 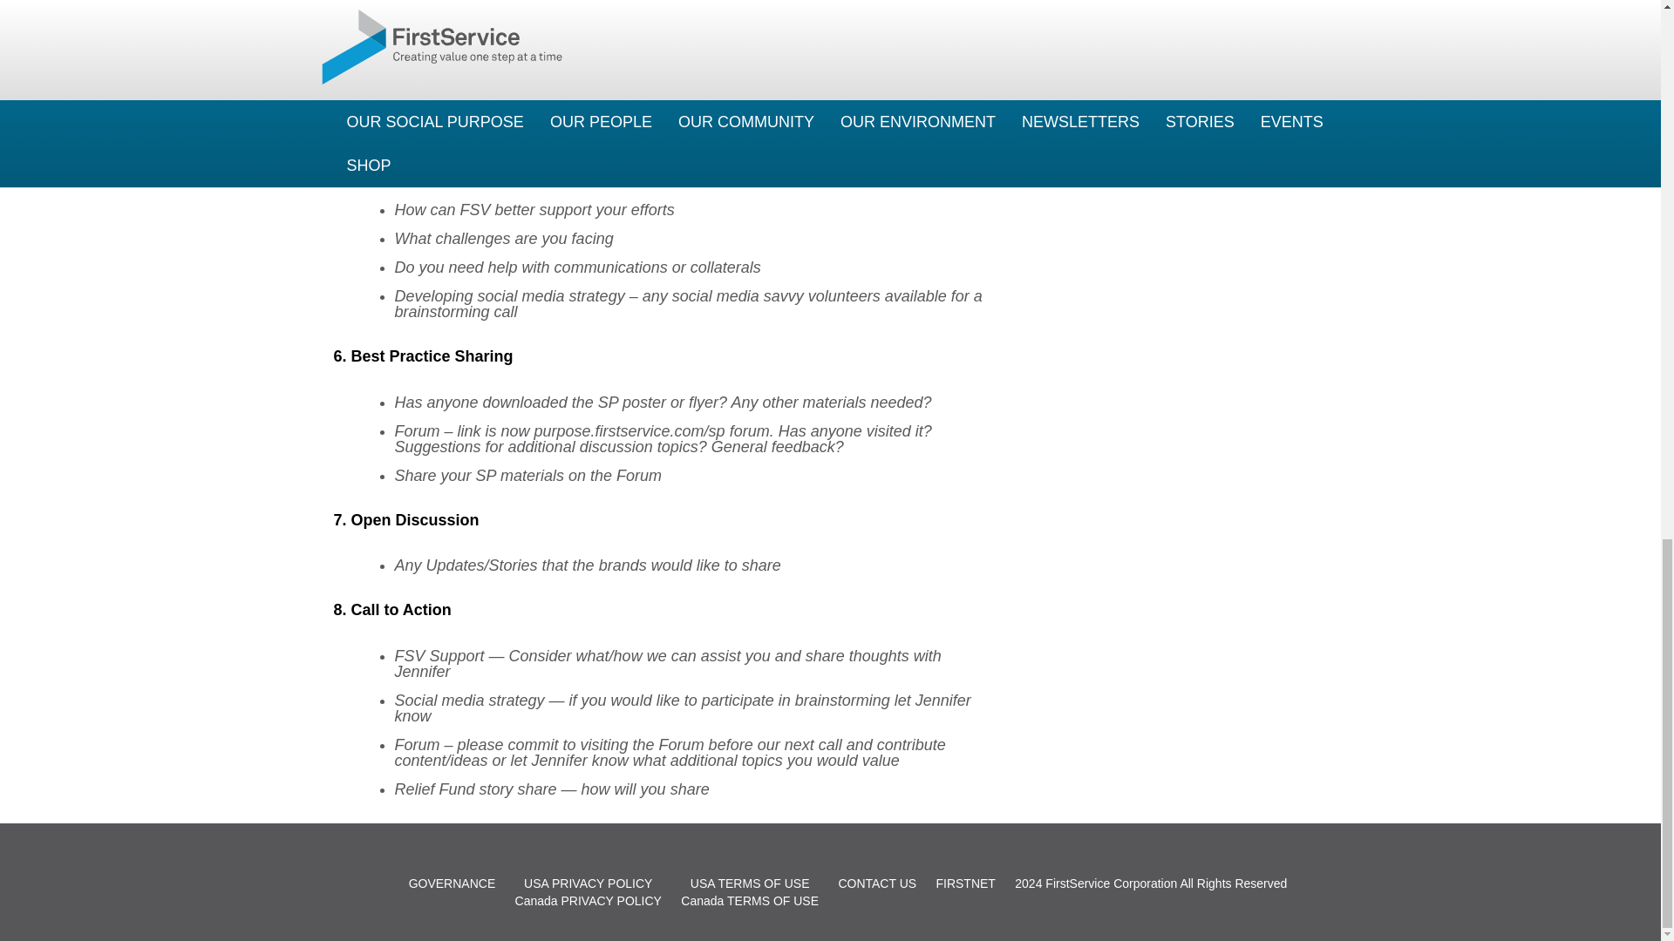 What do you see at coordinates (588, 901) in the screenshot?
I see `FirstService Privacy Policy` at bounding box center [588, 901].